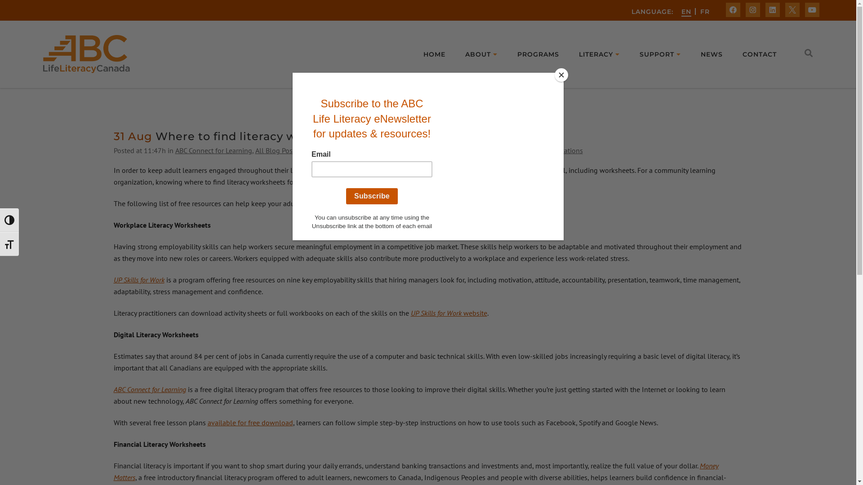 The width and height of the screenshot is (863, 485). Describe the element at coordinates (712, 54) in the screenshot. I see `NEWS` at that location.